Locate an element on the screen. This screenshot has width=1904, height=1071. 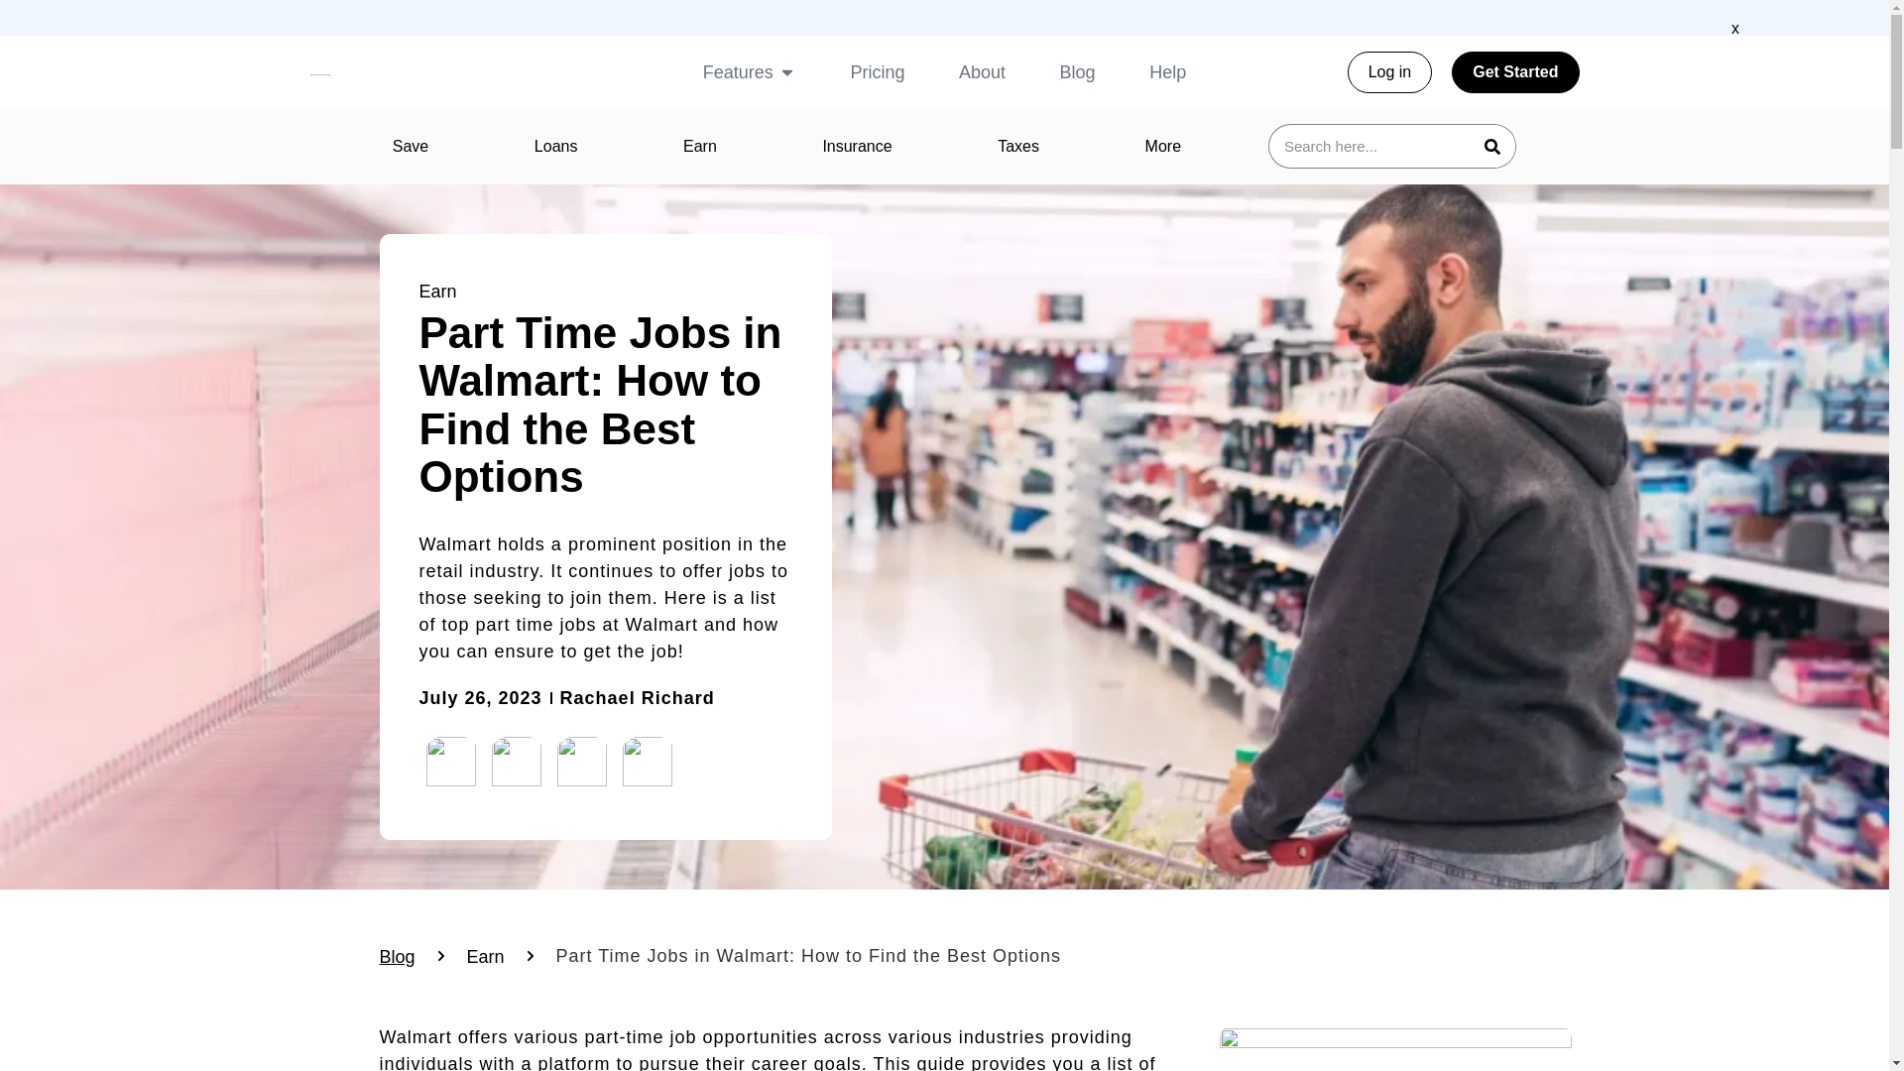
Earn is located at coordinates (699, 147).